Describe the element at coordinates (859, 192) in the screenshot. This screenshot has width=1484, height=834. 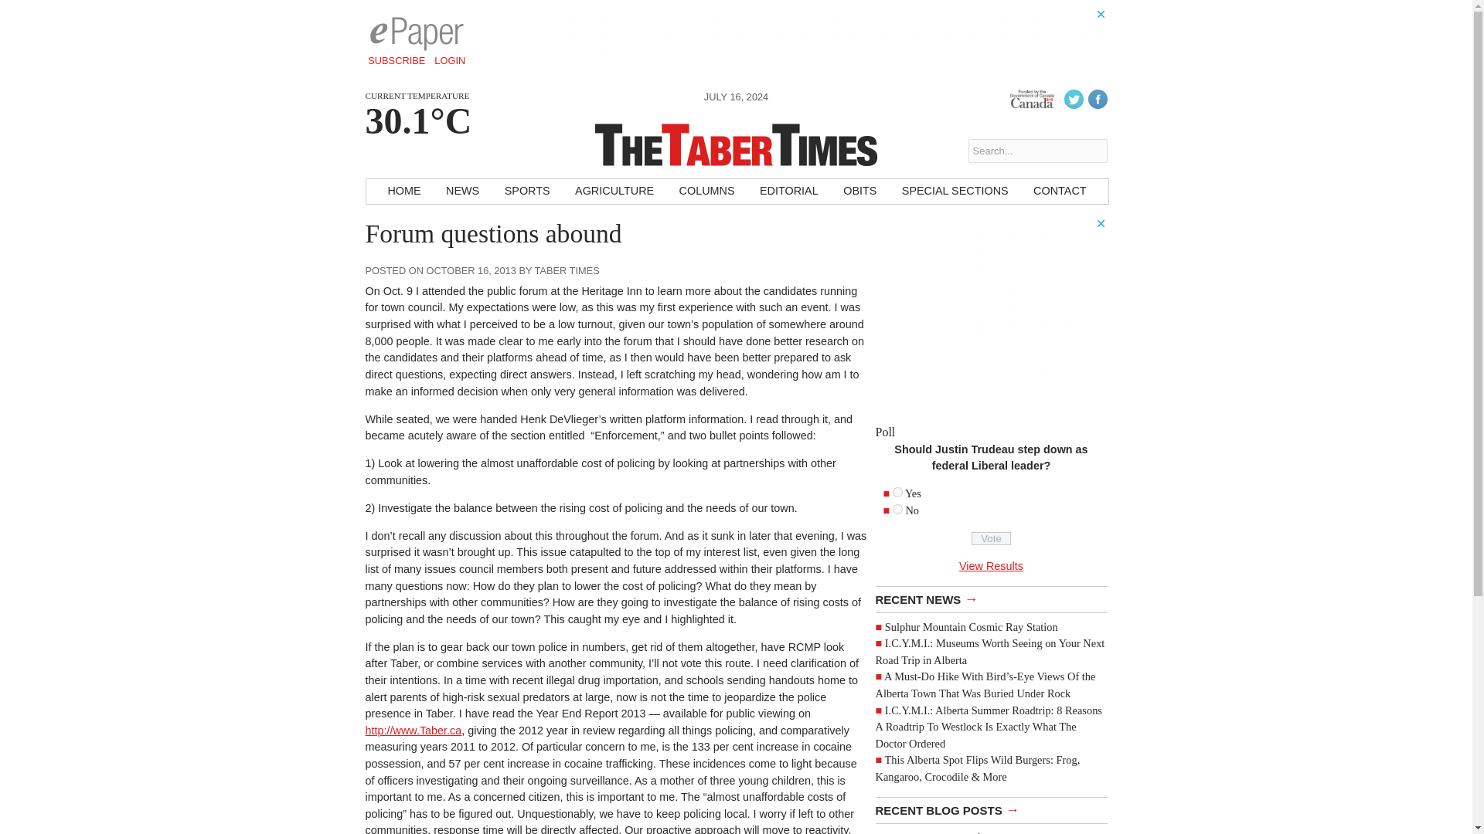
I see `OBITS` at that location.